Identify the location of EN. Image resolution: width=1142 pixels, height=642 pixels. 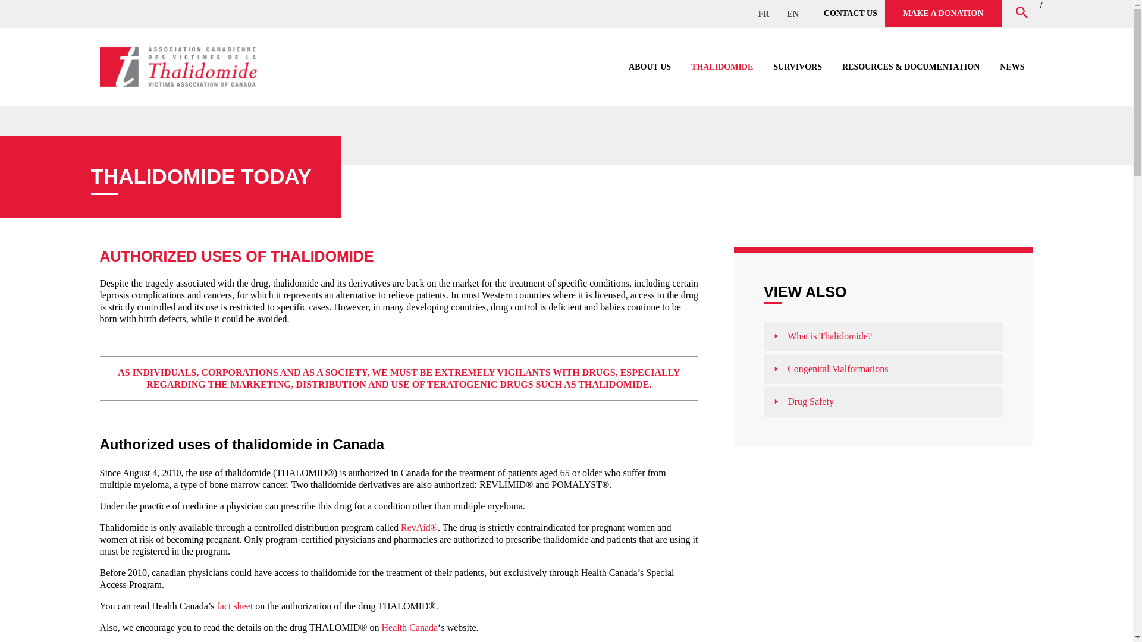
(792, 13).